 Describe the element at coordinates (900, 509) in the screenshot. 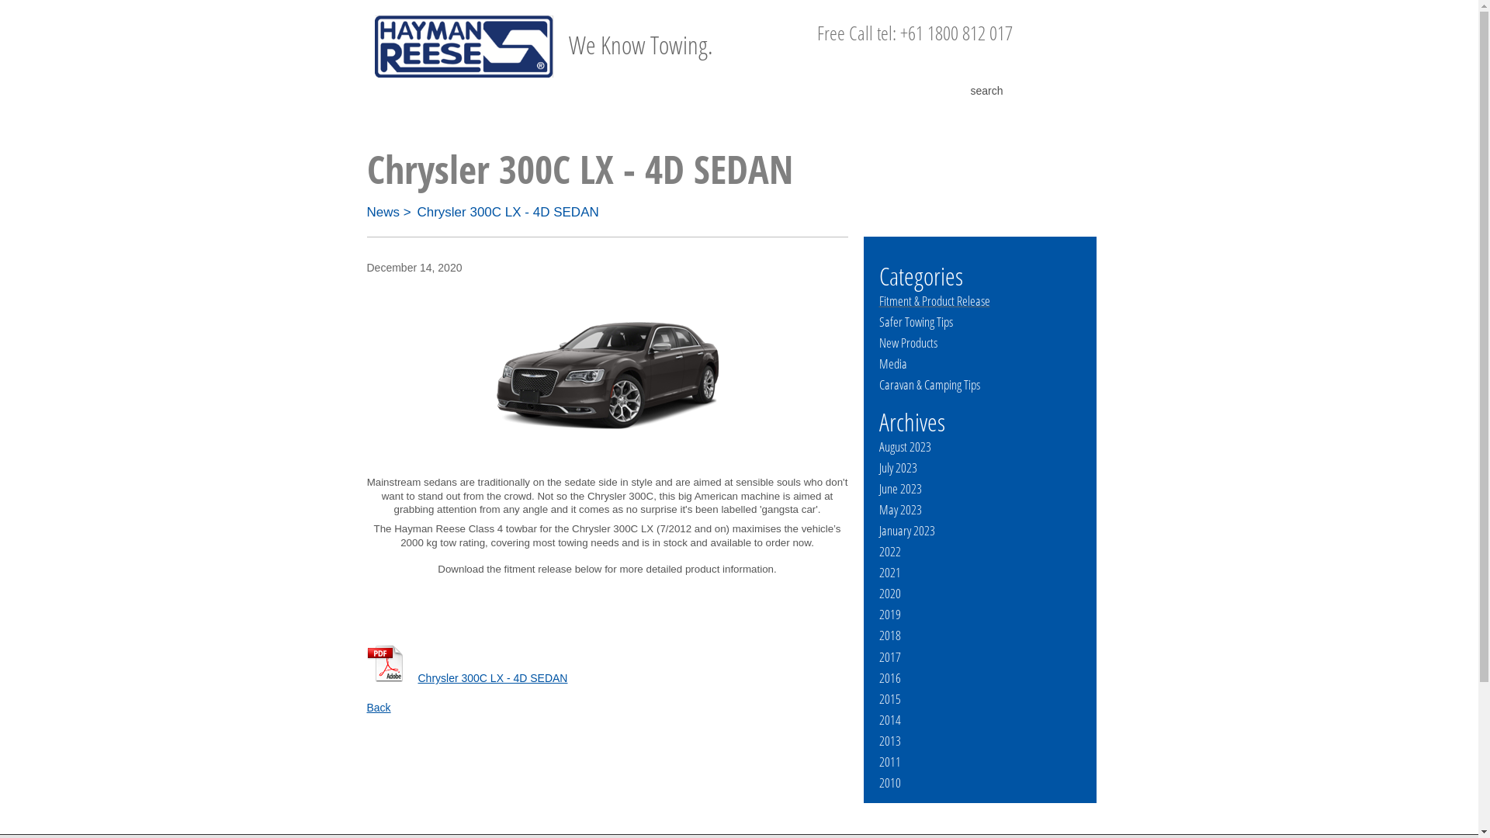

I see `May 2023` at that location.